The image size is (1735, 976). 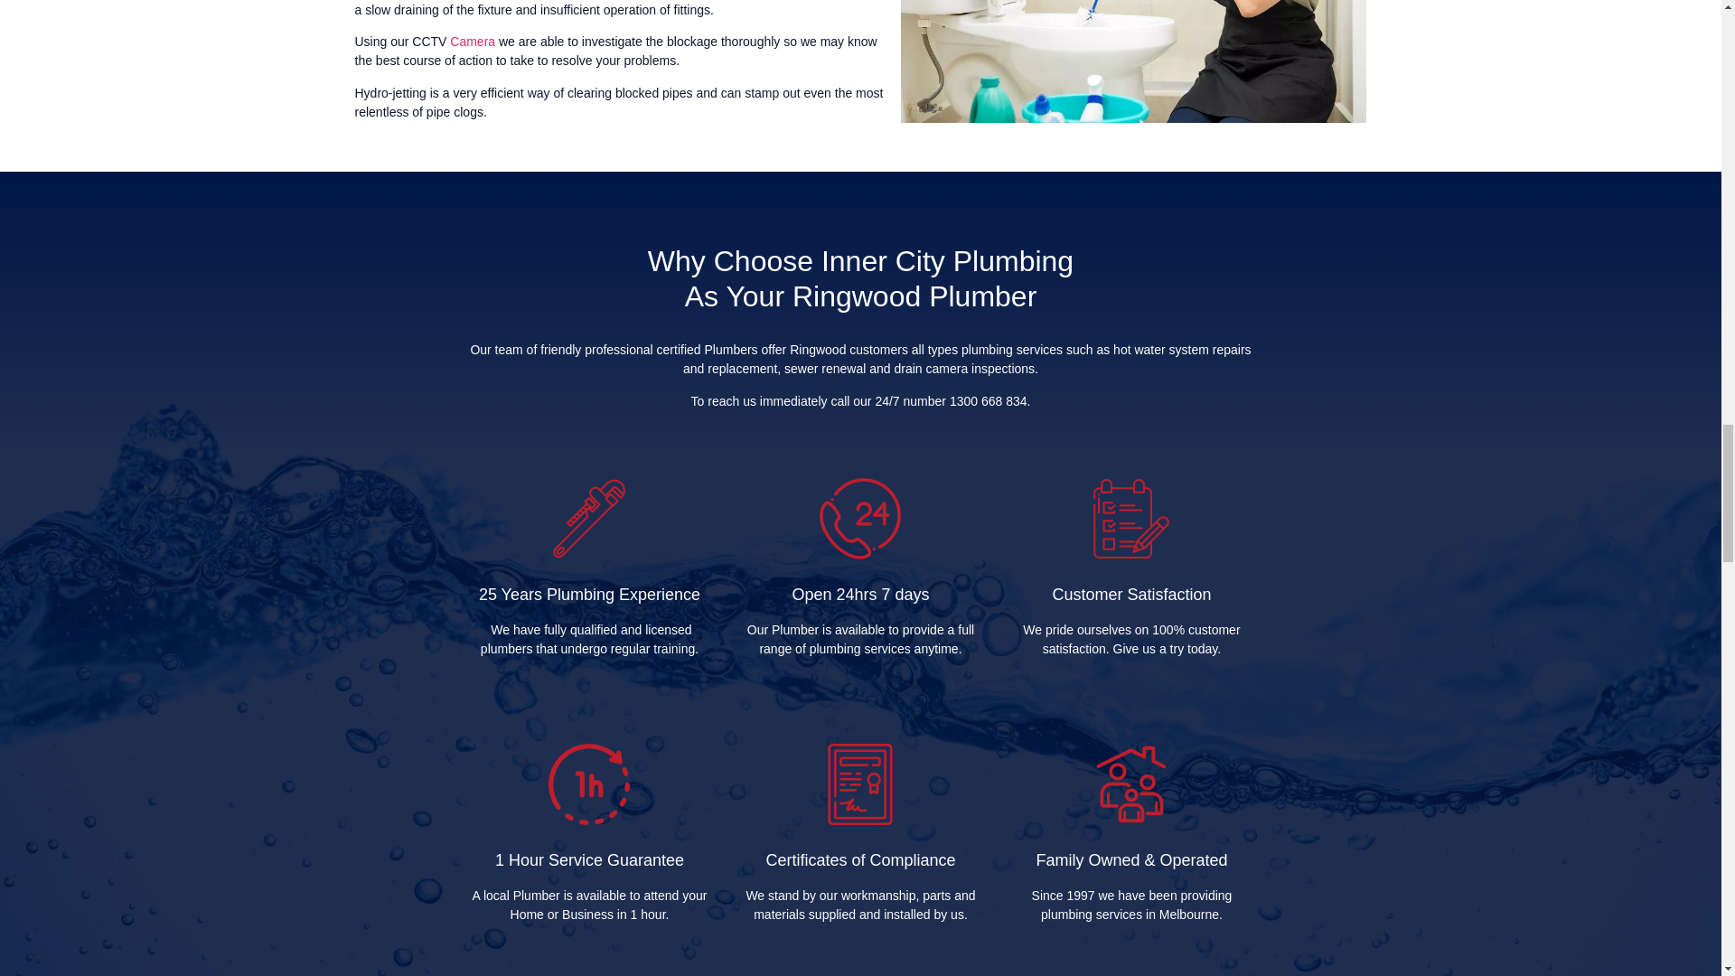 I want to click on open-247.png, so click(x=859, y=519).